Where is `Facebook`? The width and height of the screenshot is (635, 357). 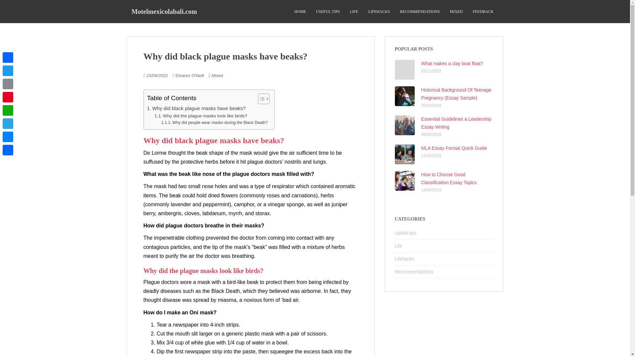
Facebook is located at coordinates (8, 58).